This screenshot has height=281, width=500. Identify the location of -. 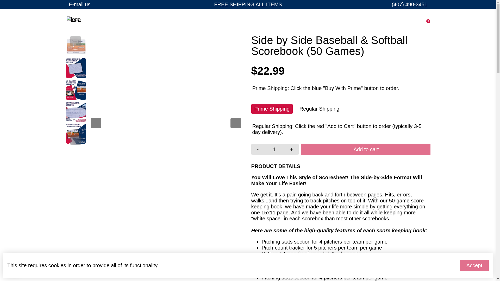
(258, 149).